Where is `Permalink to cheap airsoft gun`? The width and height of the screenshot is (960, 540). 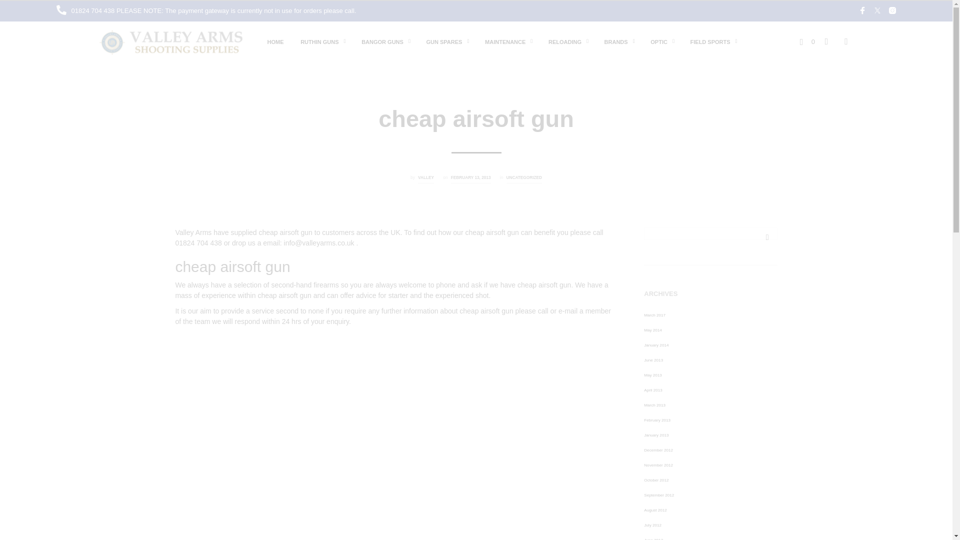 Permalink to cheap airsoft gun is located at coordinates (471, 179).